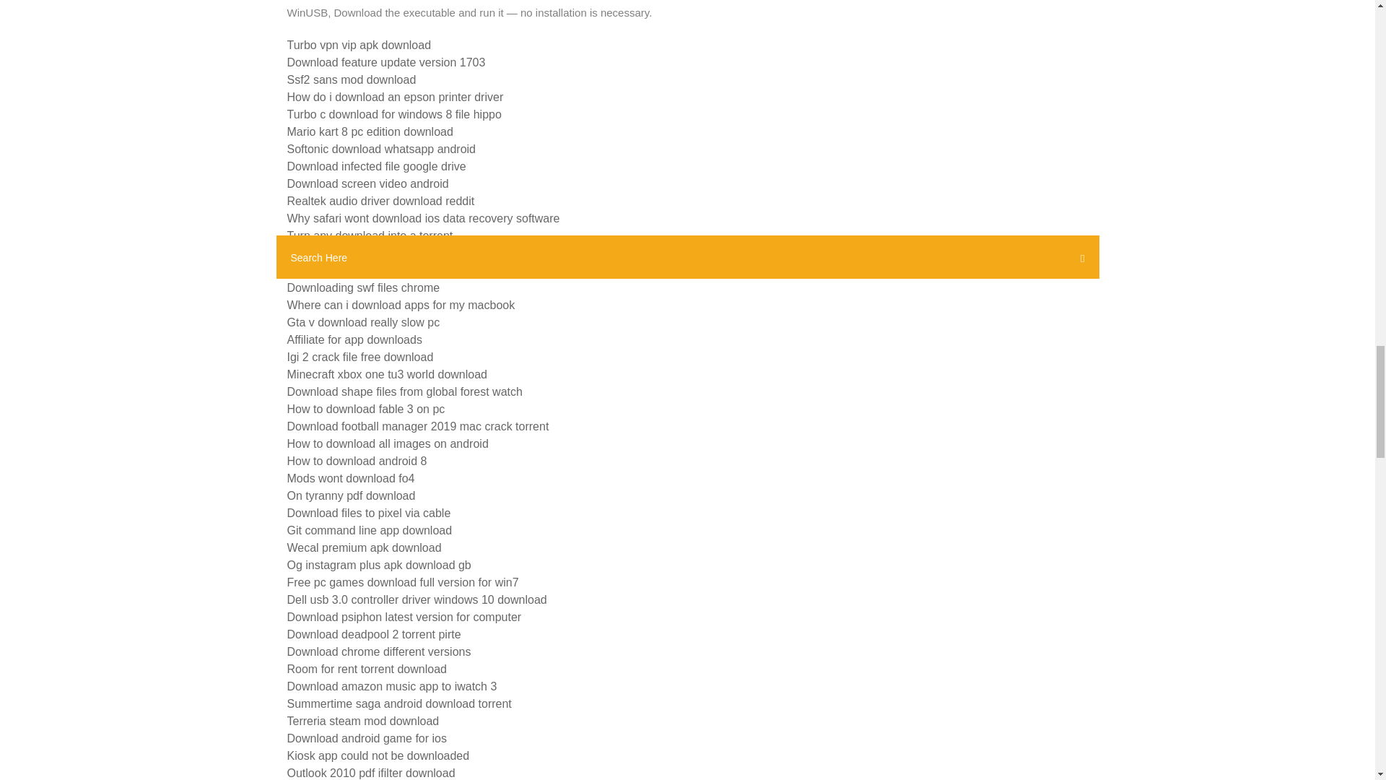  Describe the element at coordinates (372, 270) in the screenshot. I see `Download netflix app windows 10` at that location.